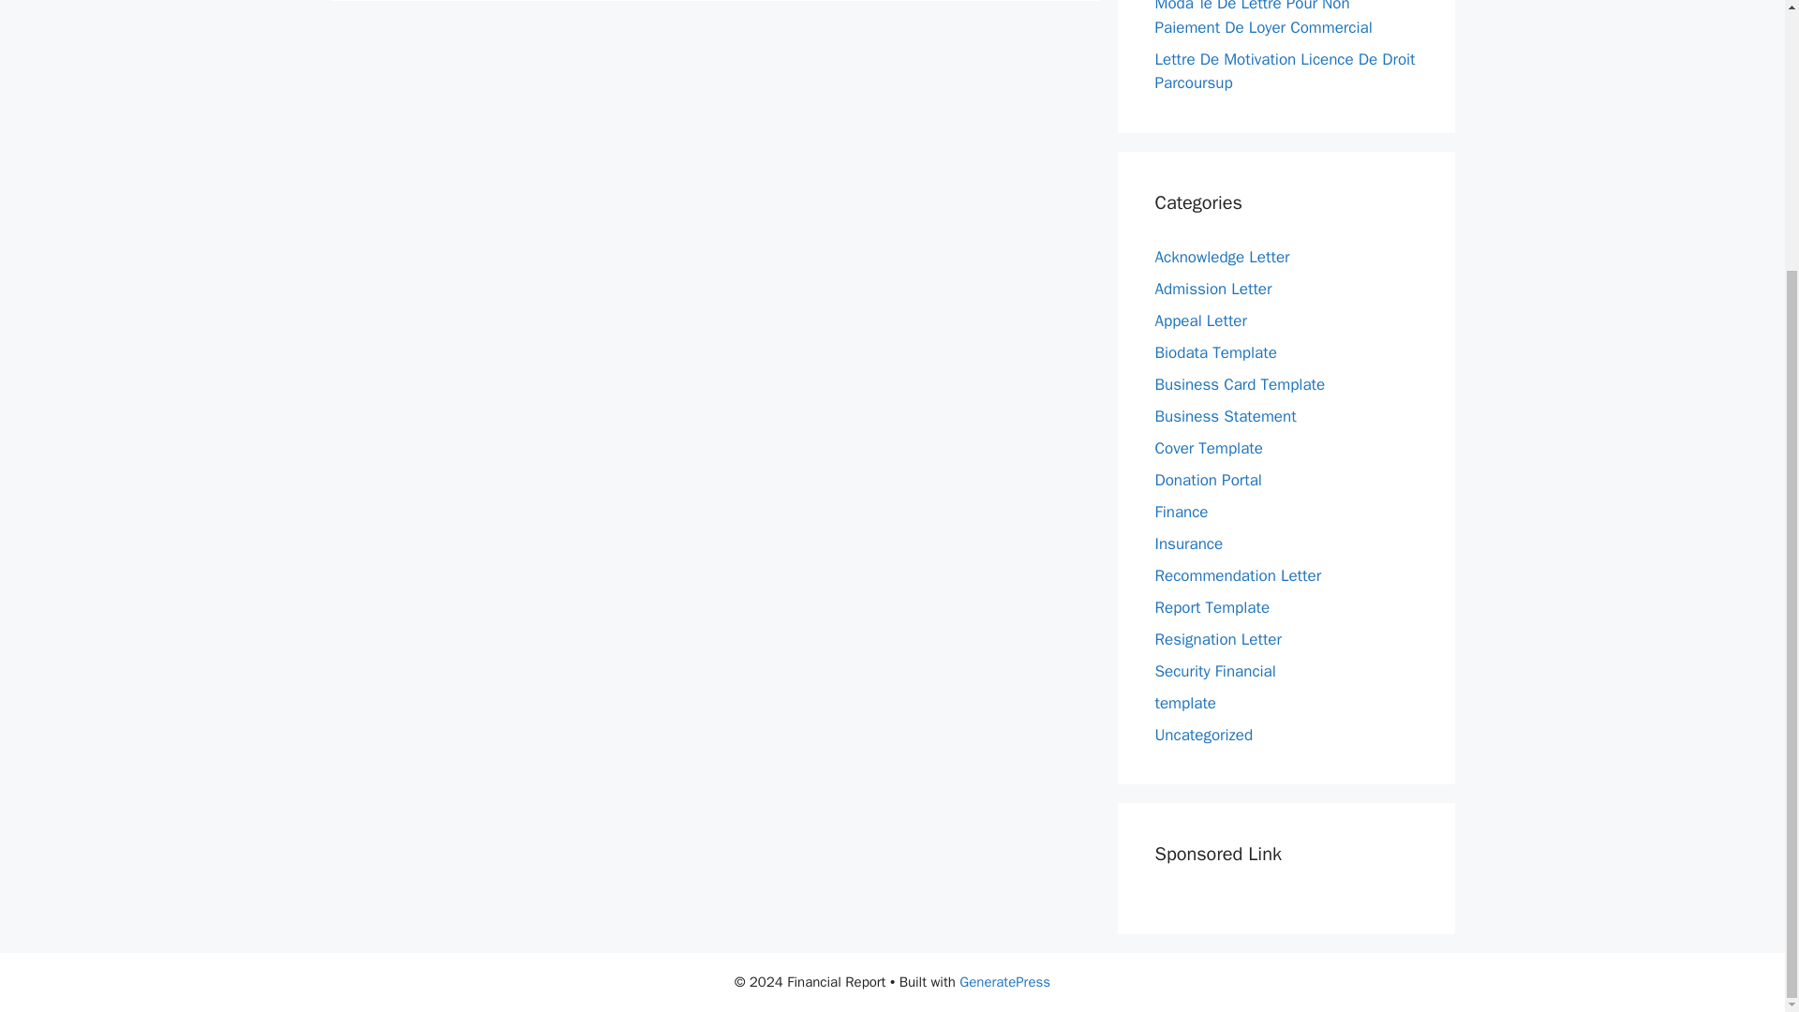  What do you see at coordinates (1212, 289) in the screenshot?
I see `Admission Letter` at bounding box center [1212, 289].